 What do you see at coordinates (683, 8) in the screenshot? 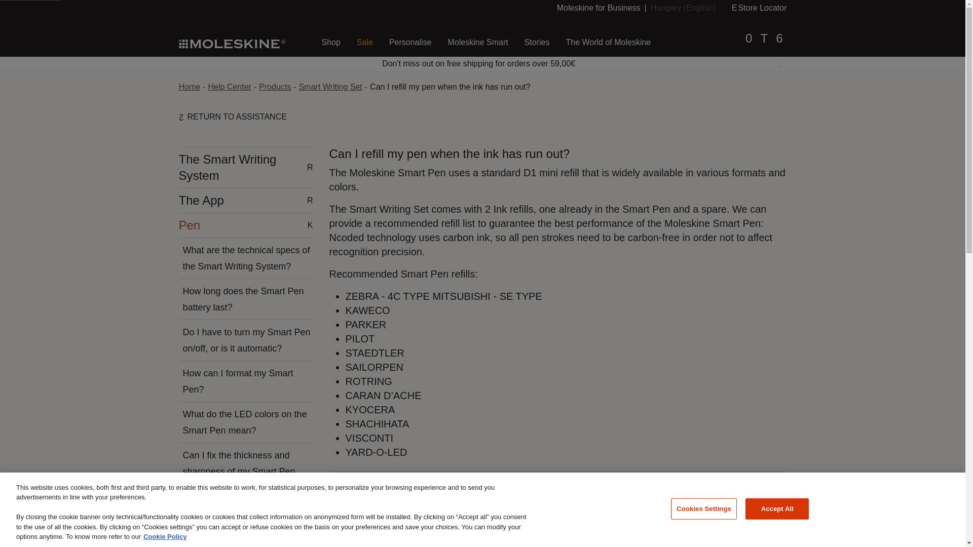
I see `Moleskine for Business` at bounding box center [683, 8].